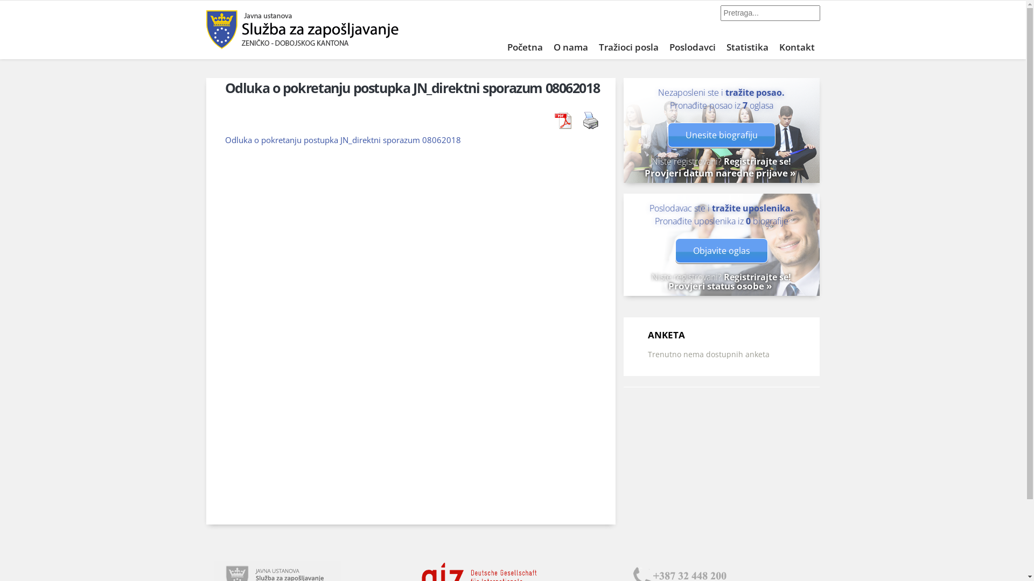 Image resolution: width=1034 pixels, height=581 pixels. Describe the element at coordinates (722, 251) in the screenshot. I see `Objavite oglas` at that location.